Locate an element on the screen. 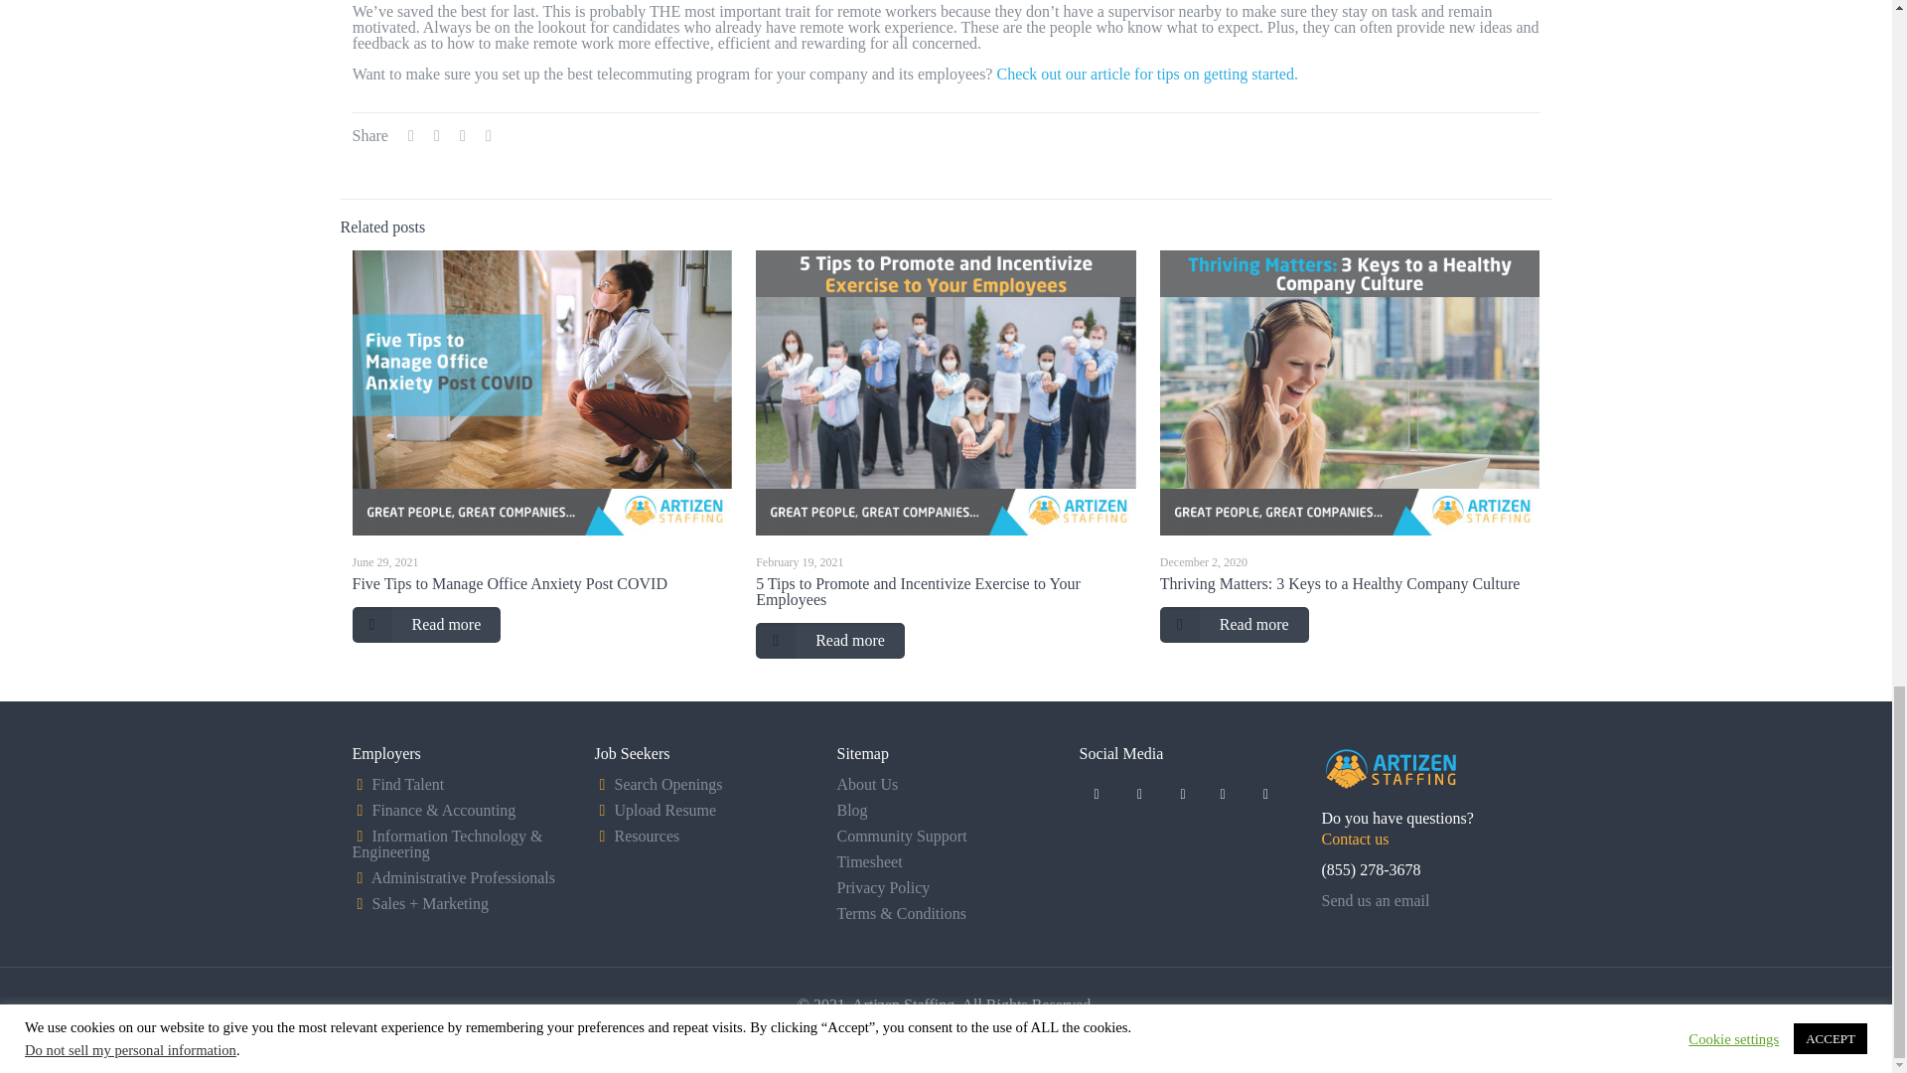 Image resolution: width=1907 pixels, height=1073 pixels. Check out our article for tips on getting started. is located at coordinates (1146, 74).